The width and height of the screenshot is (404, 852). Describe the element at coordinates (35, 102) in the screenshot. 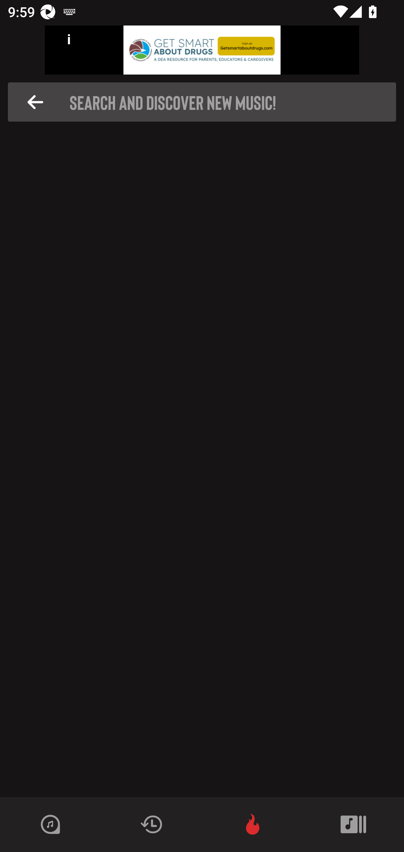

I see `Description` at that location.